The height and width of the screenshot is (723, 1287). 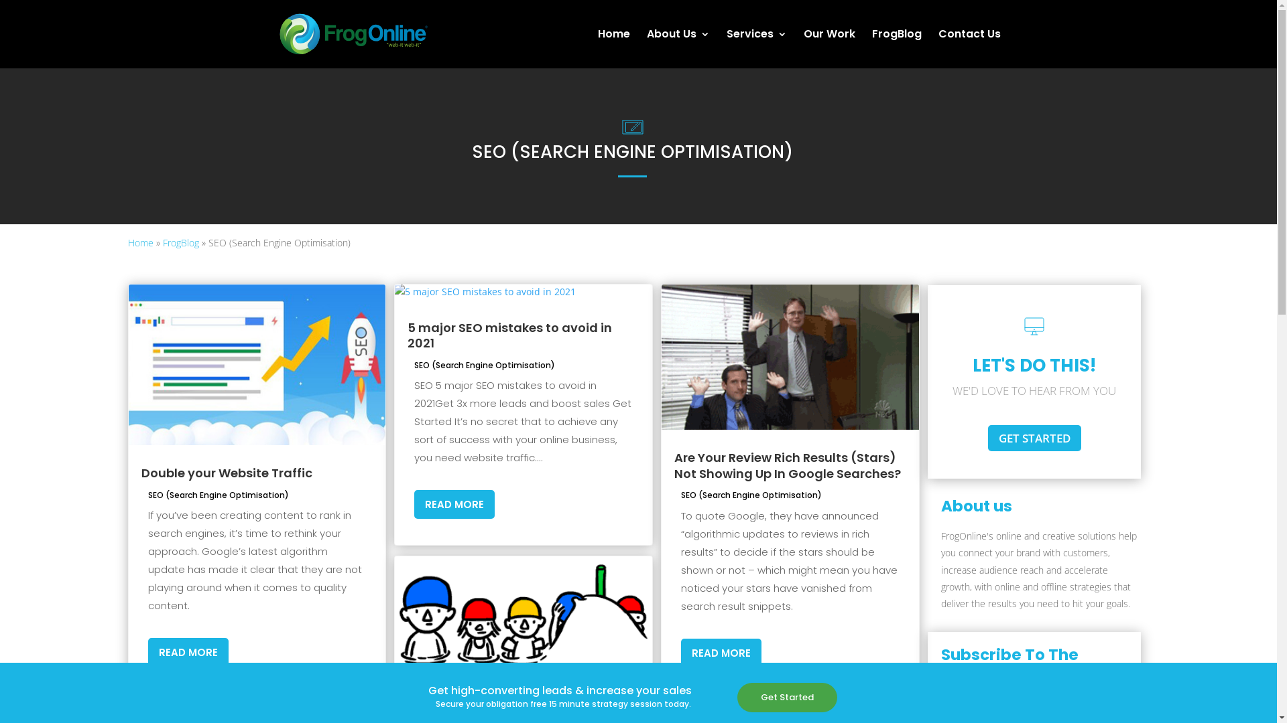 I want to click on READ MORE, so click(x=454, y=505).